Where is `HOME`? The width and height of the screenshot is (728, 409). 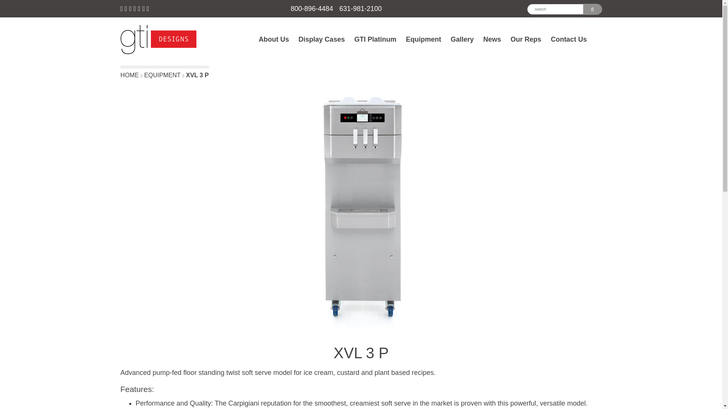
HOME is located at coordinates (132, 75).